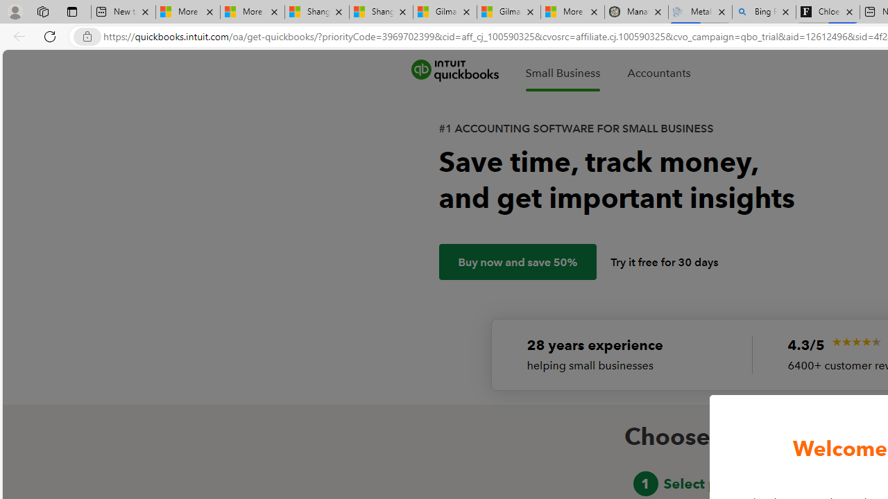  What do you see at coordinates (856, 342) in the screenshot?
I see `Image Alt Text` at bounding box center [856, 342].